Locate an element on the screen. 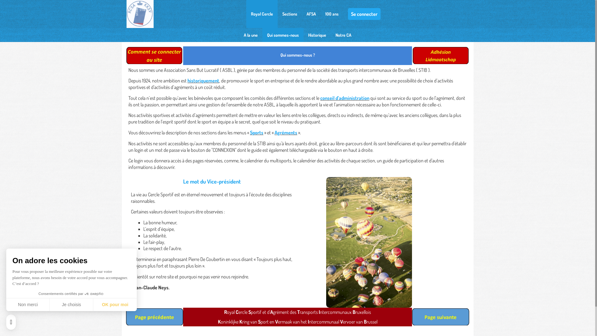 The height and width of the screenshot is (336, 597). AFSA is located at coordinates (311, 14).